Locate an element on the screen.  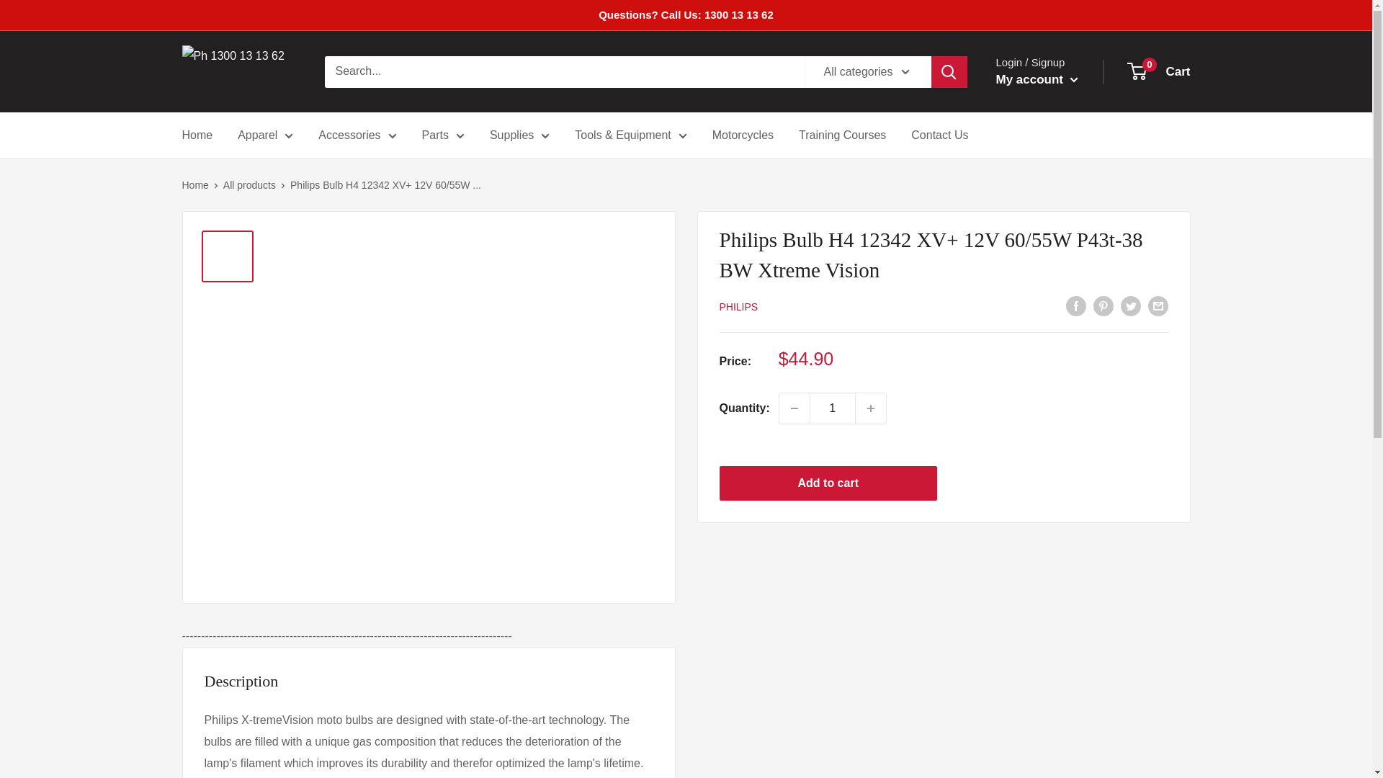
Increase quantity by 1 is located at coordinates (871, 408).